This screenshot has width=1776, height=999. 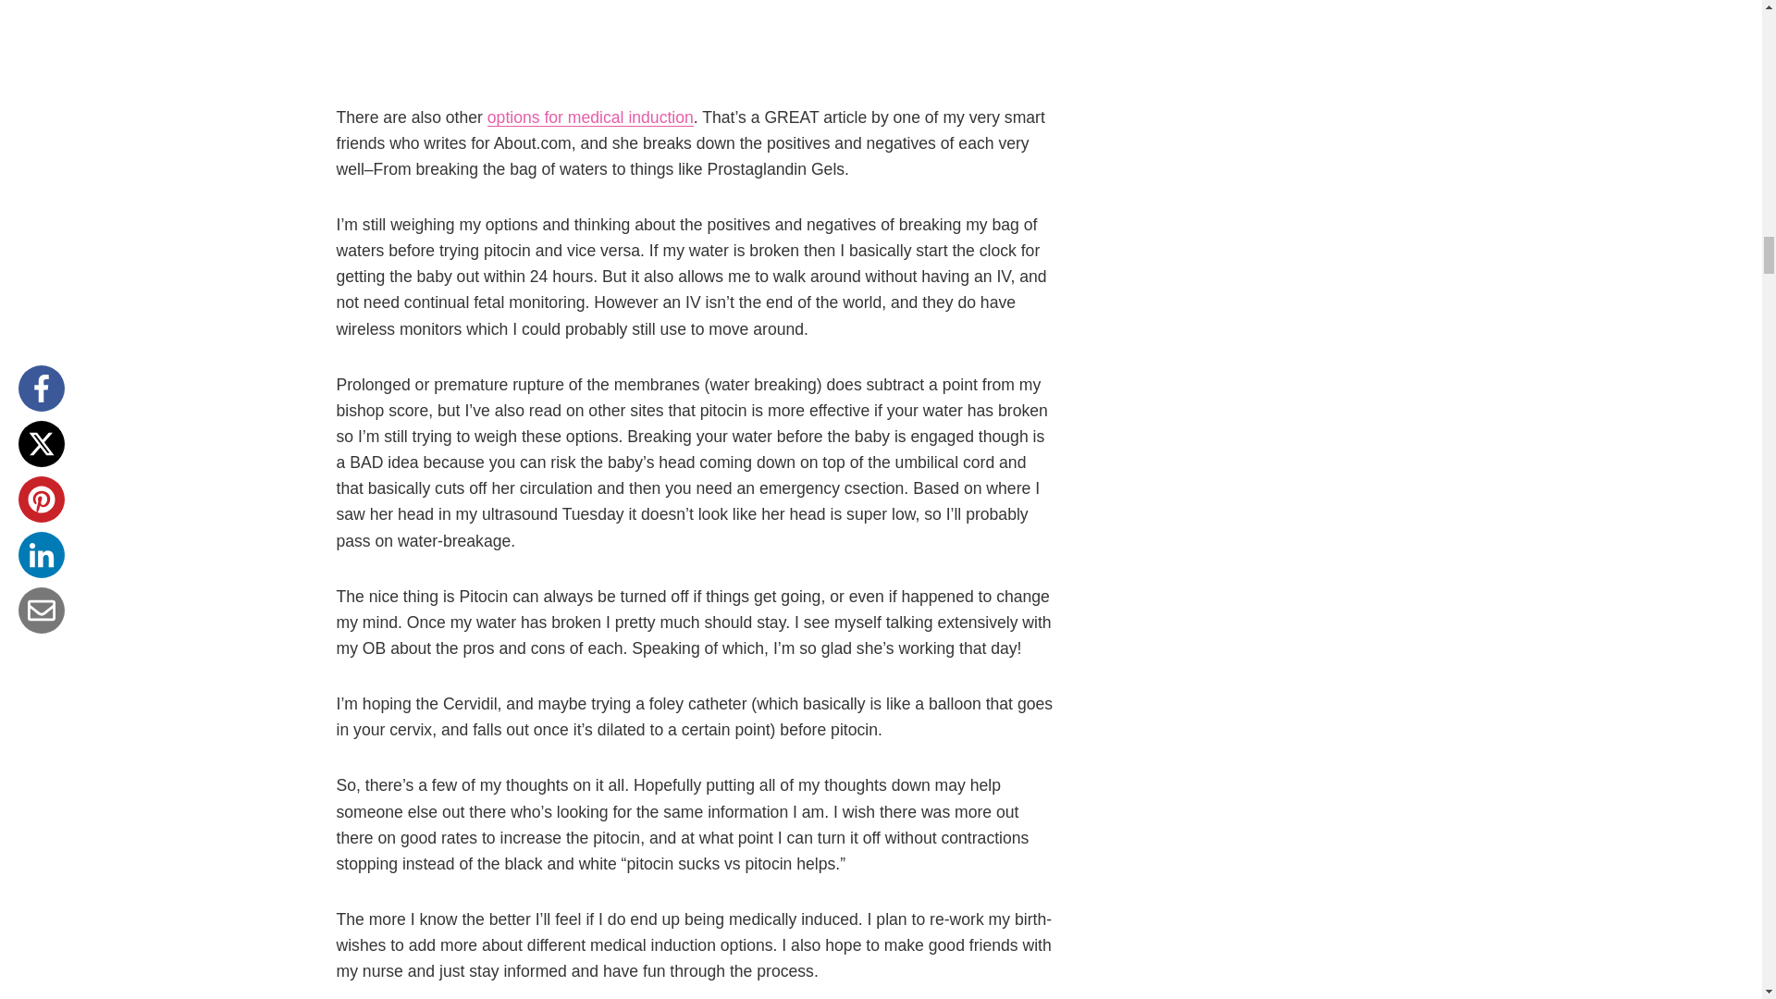 I want to click on options for medical induction, so click(x=590, y=117).